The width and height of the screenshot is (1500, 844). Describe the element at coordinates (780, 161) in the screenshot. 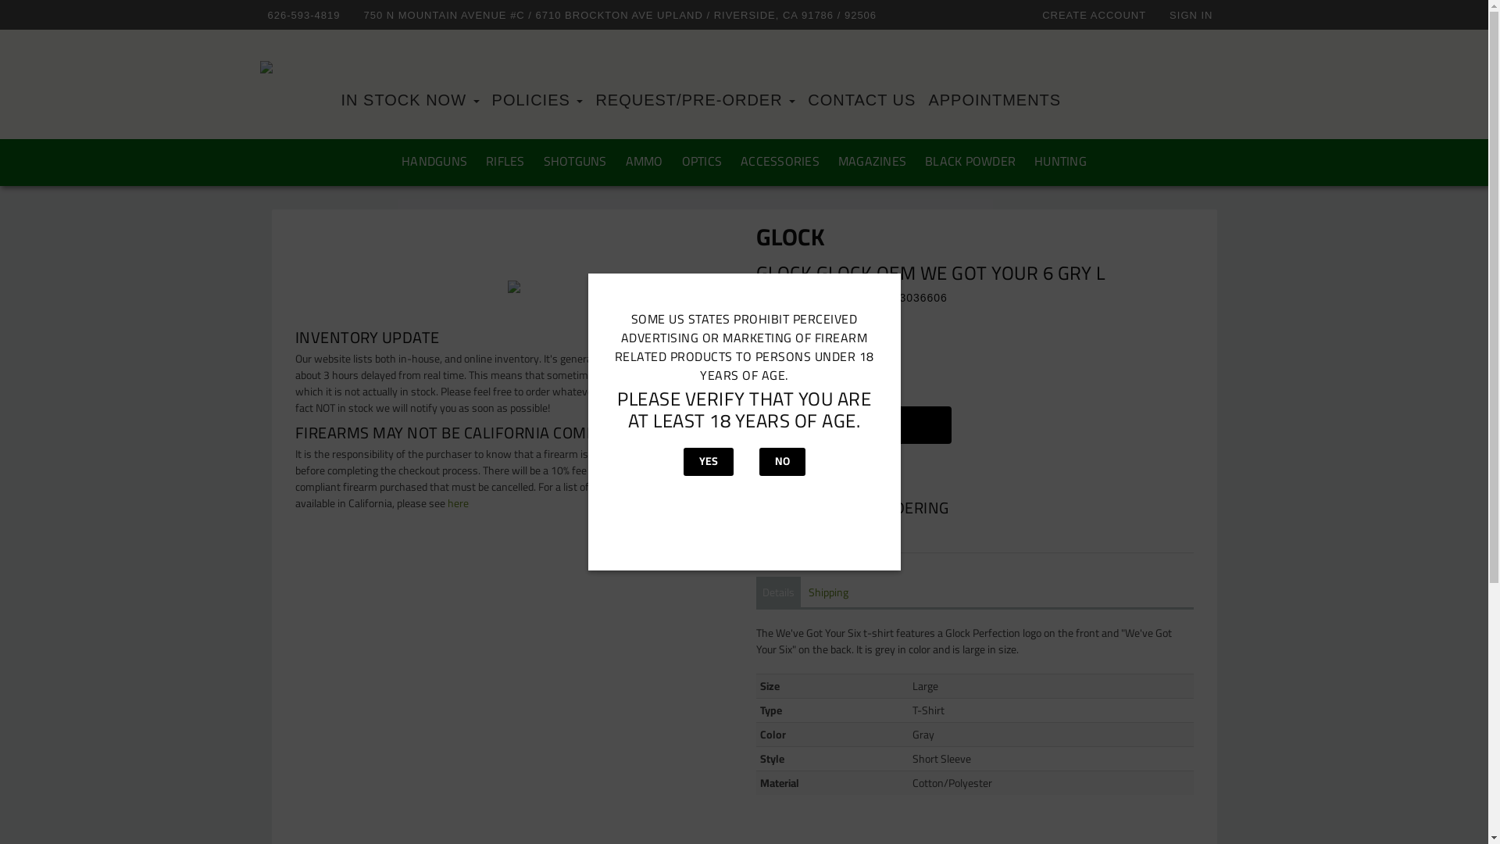

I see `ACCESSORIES` at that location.